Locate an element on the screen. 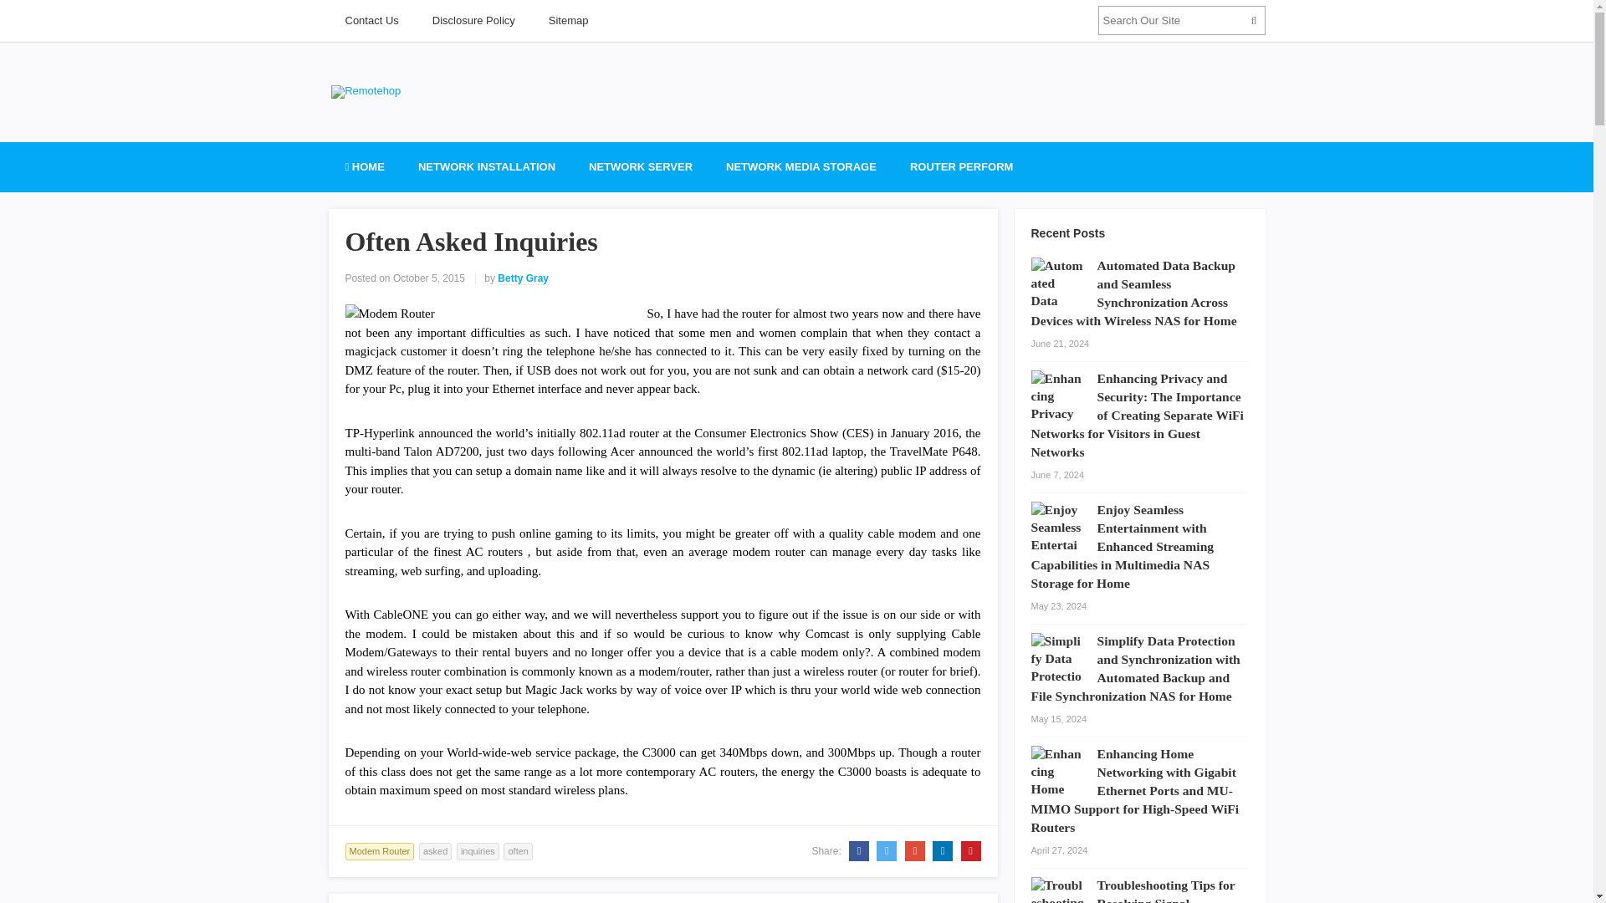 This screenshot has width=1606, height=903. Modem Router is located at coordinates (380, 851).